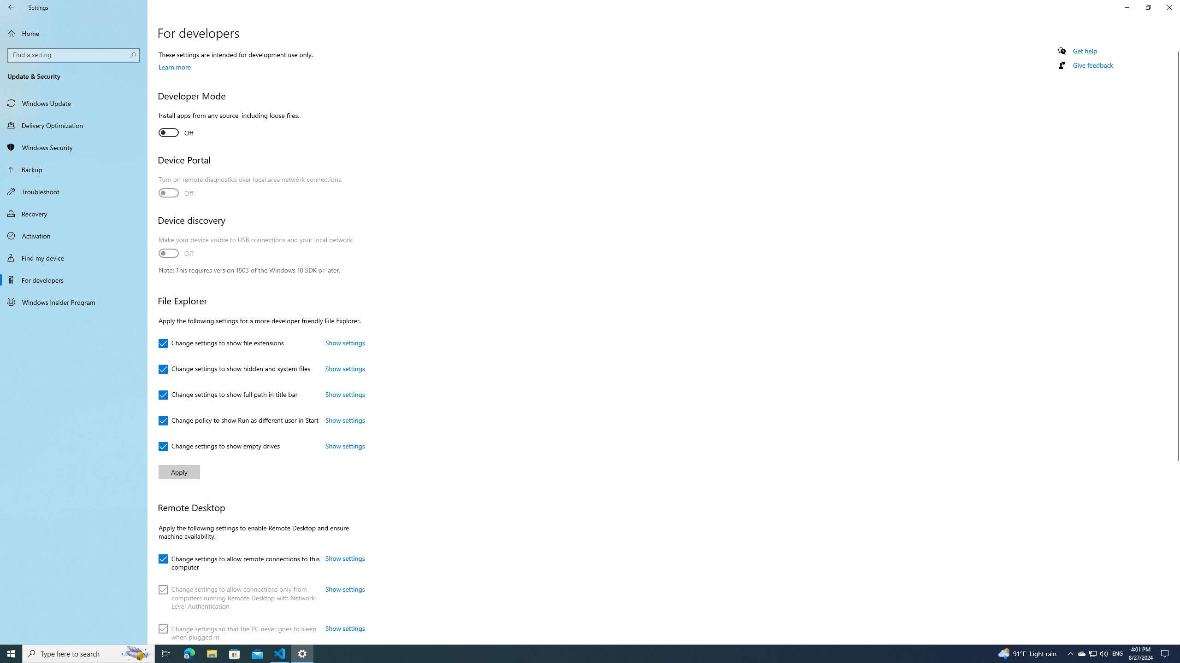 This screenshot has width=1180, height=663. I want to click on Delivery Optimization, so click(74, 125).